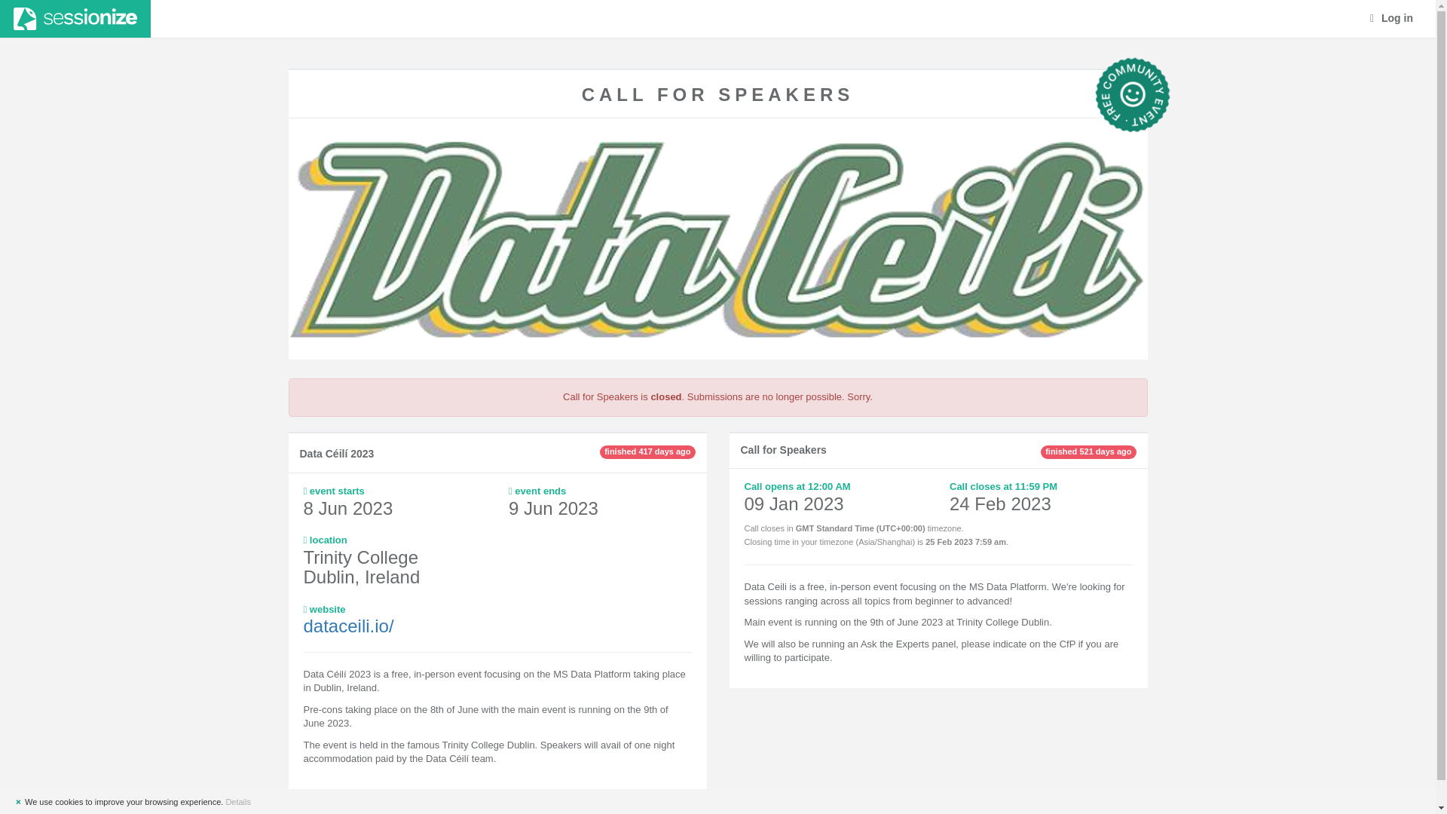 The height and width of the screenshot is (814, 1447). What do you see at coordinates (238, 802) in the screenshot?
I see `Details` at bounding box center [238, 802].